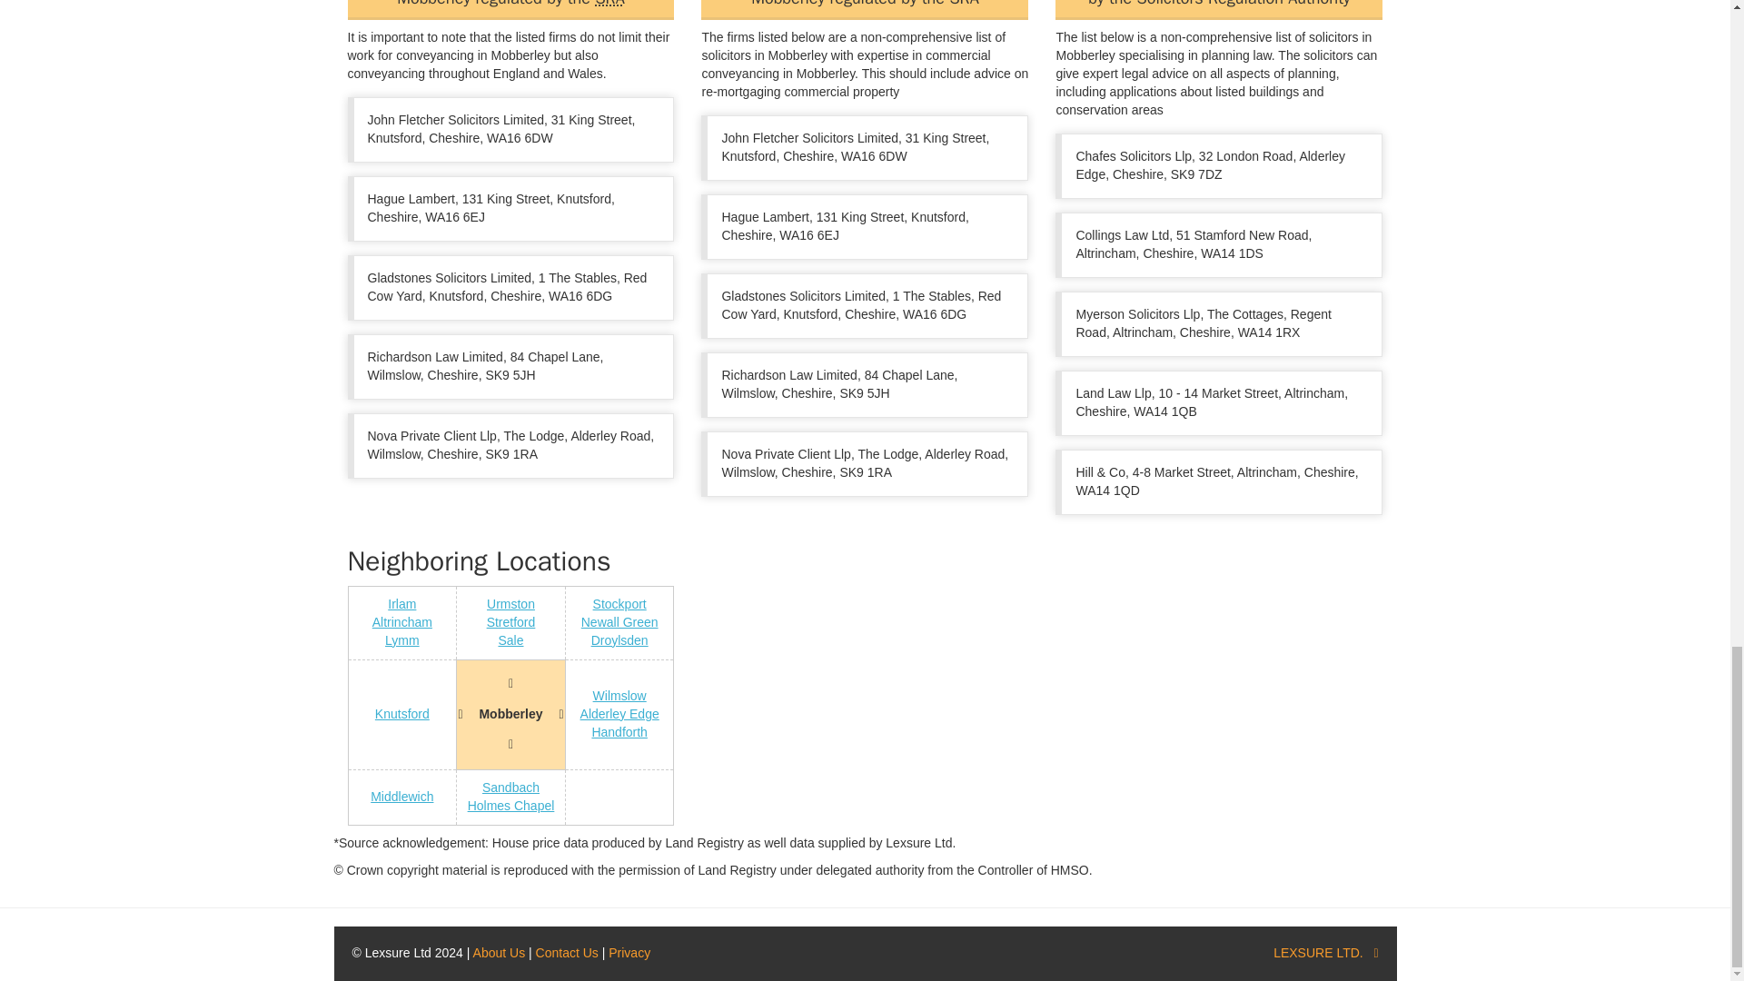  What do you see at coordinates (510, 806) in the screenshot?
I see `Holmes Chapel` at bounding box center [510, 806].